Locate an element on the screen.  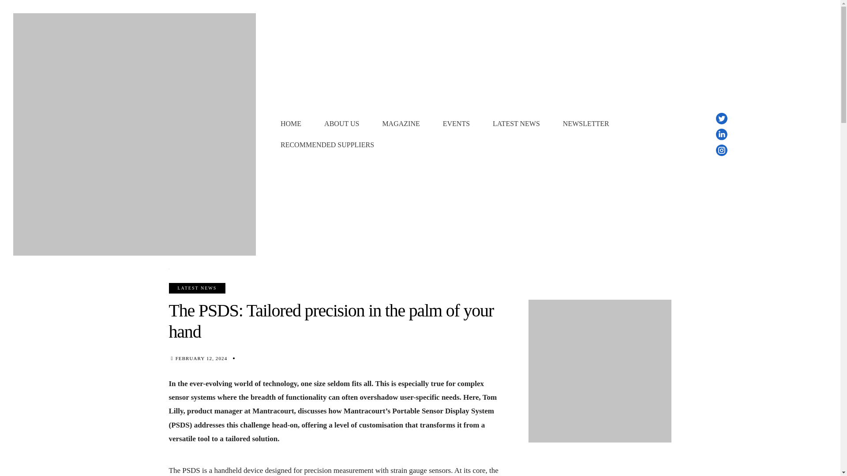
MAGAZINE is located at coordinates (401, 123).